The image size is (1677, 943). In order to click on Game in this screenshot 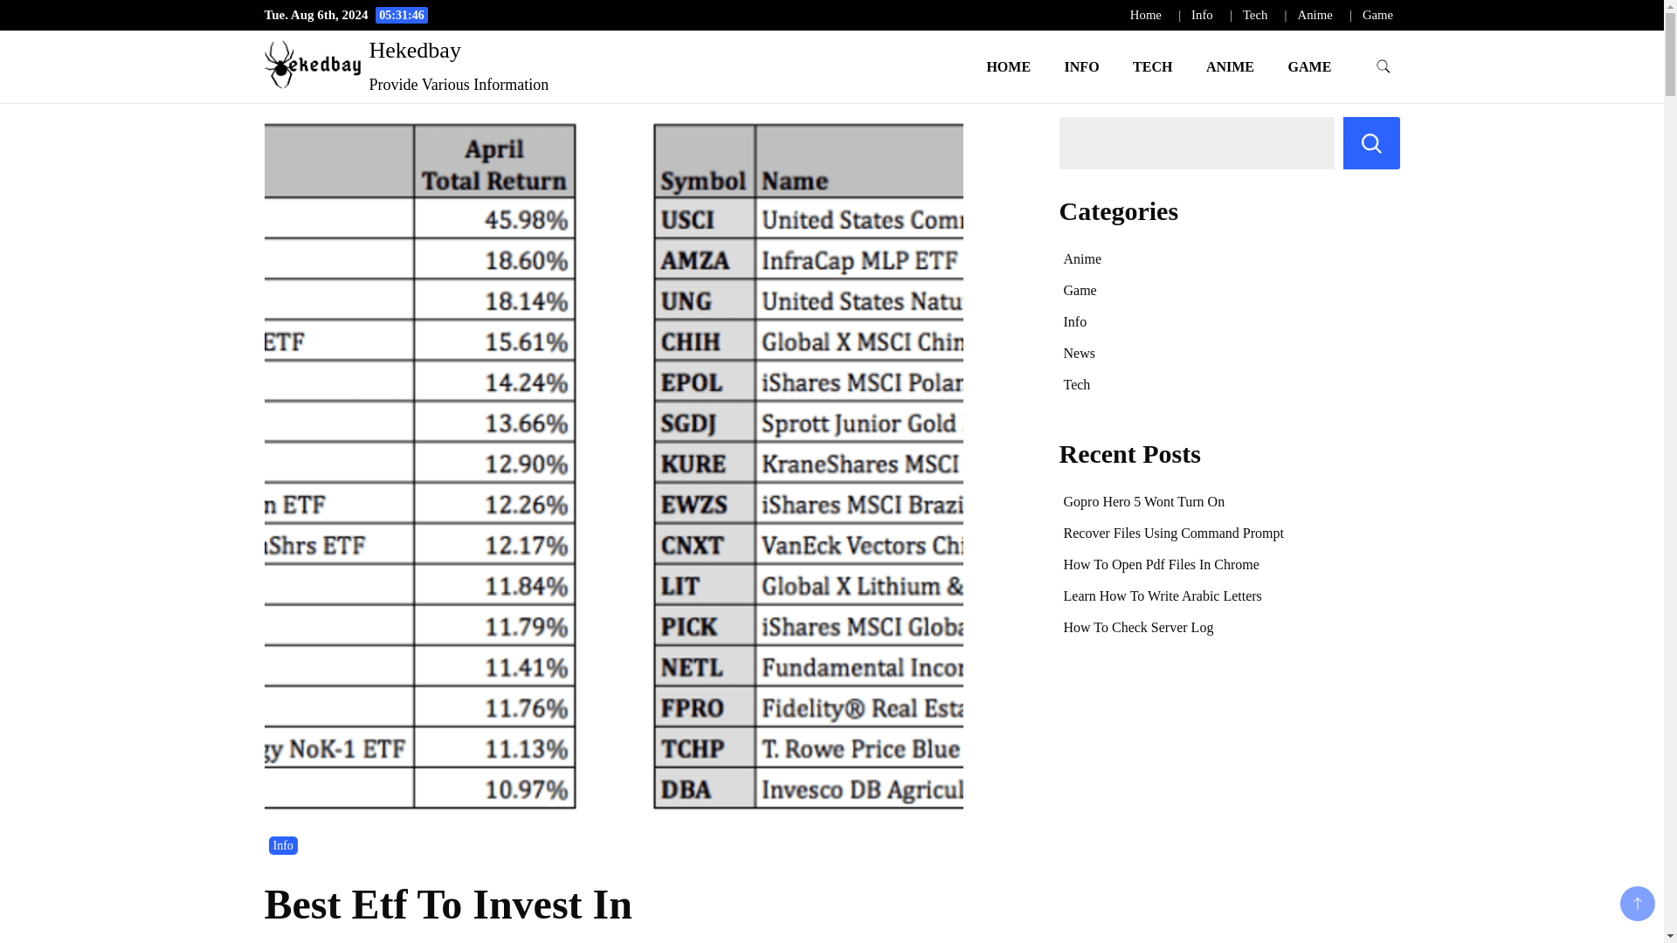, I will do `click(1377, 14)`.